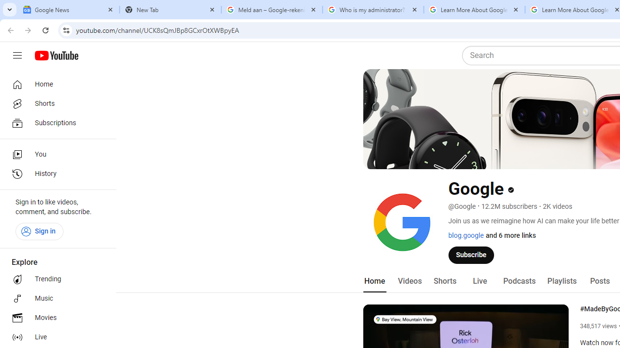 This screenshot has width=620, height=348. I want to click on Guide, so click(17, 56).